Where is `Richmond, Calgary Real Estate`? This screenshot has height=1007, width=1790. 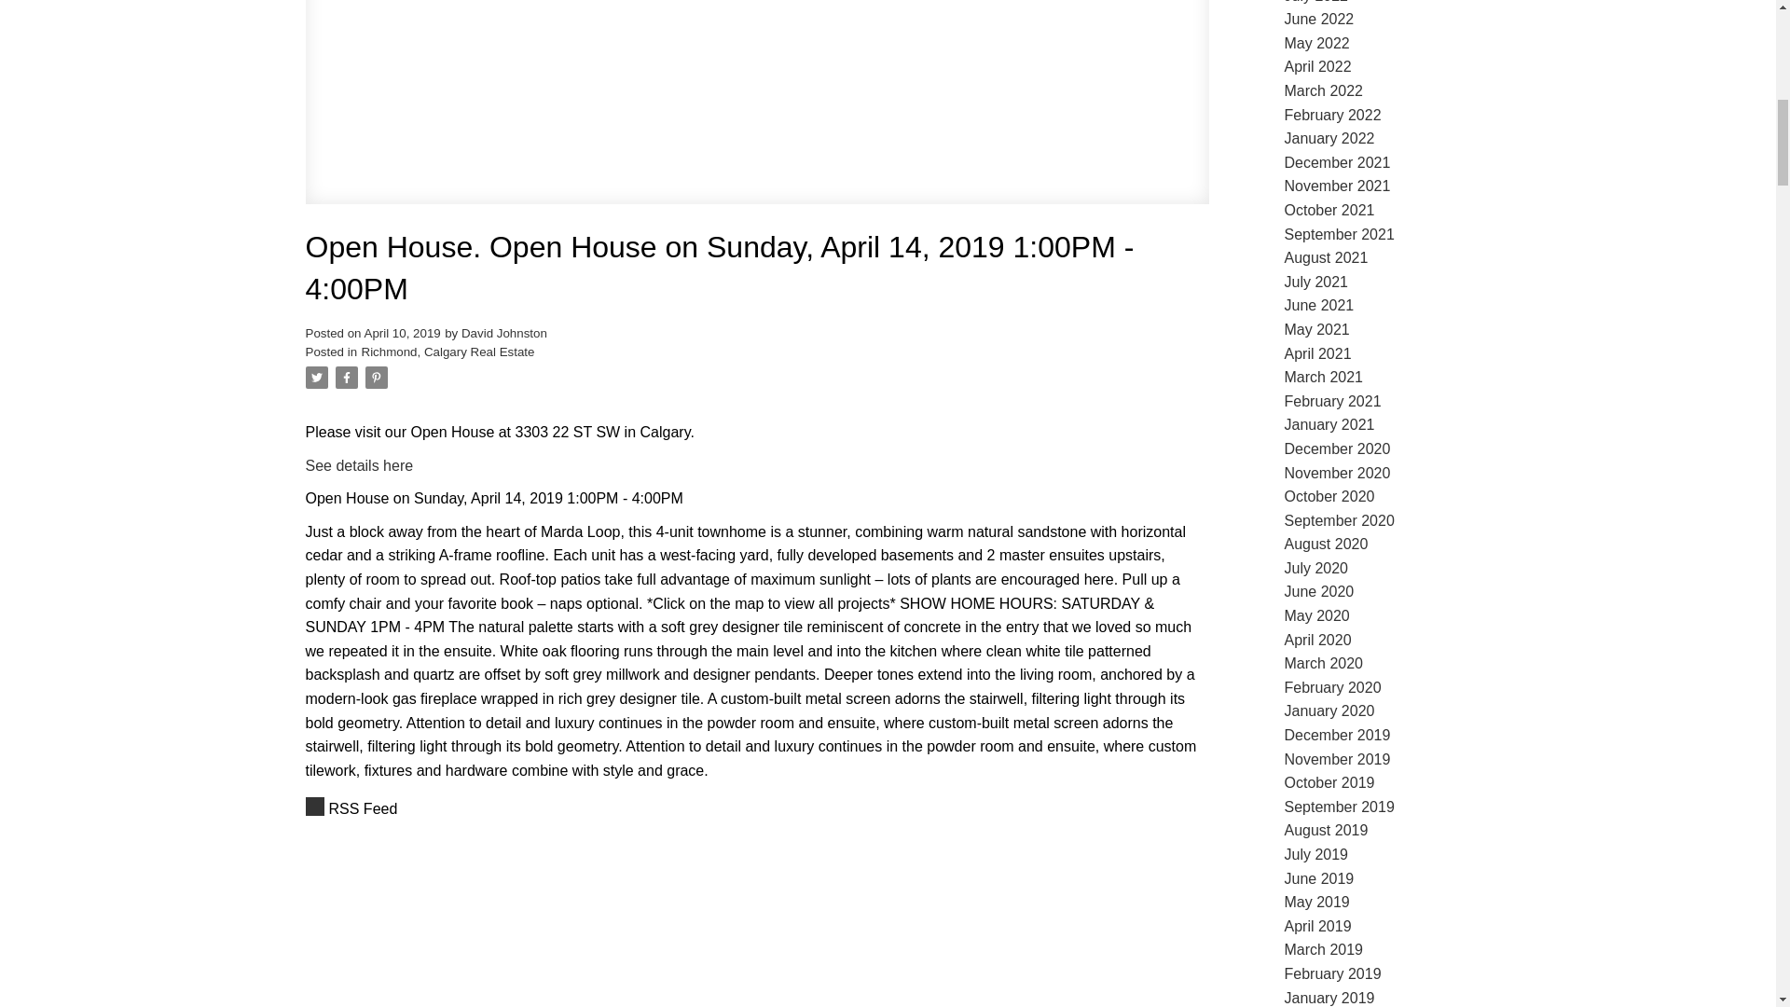 Richmond, Calgary Real Estate is located at coordinates (447, 352).